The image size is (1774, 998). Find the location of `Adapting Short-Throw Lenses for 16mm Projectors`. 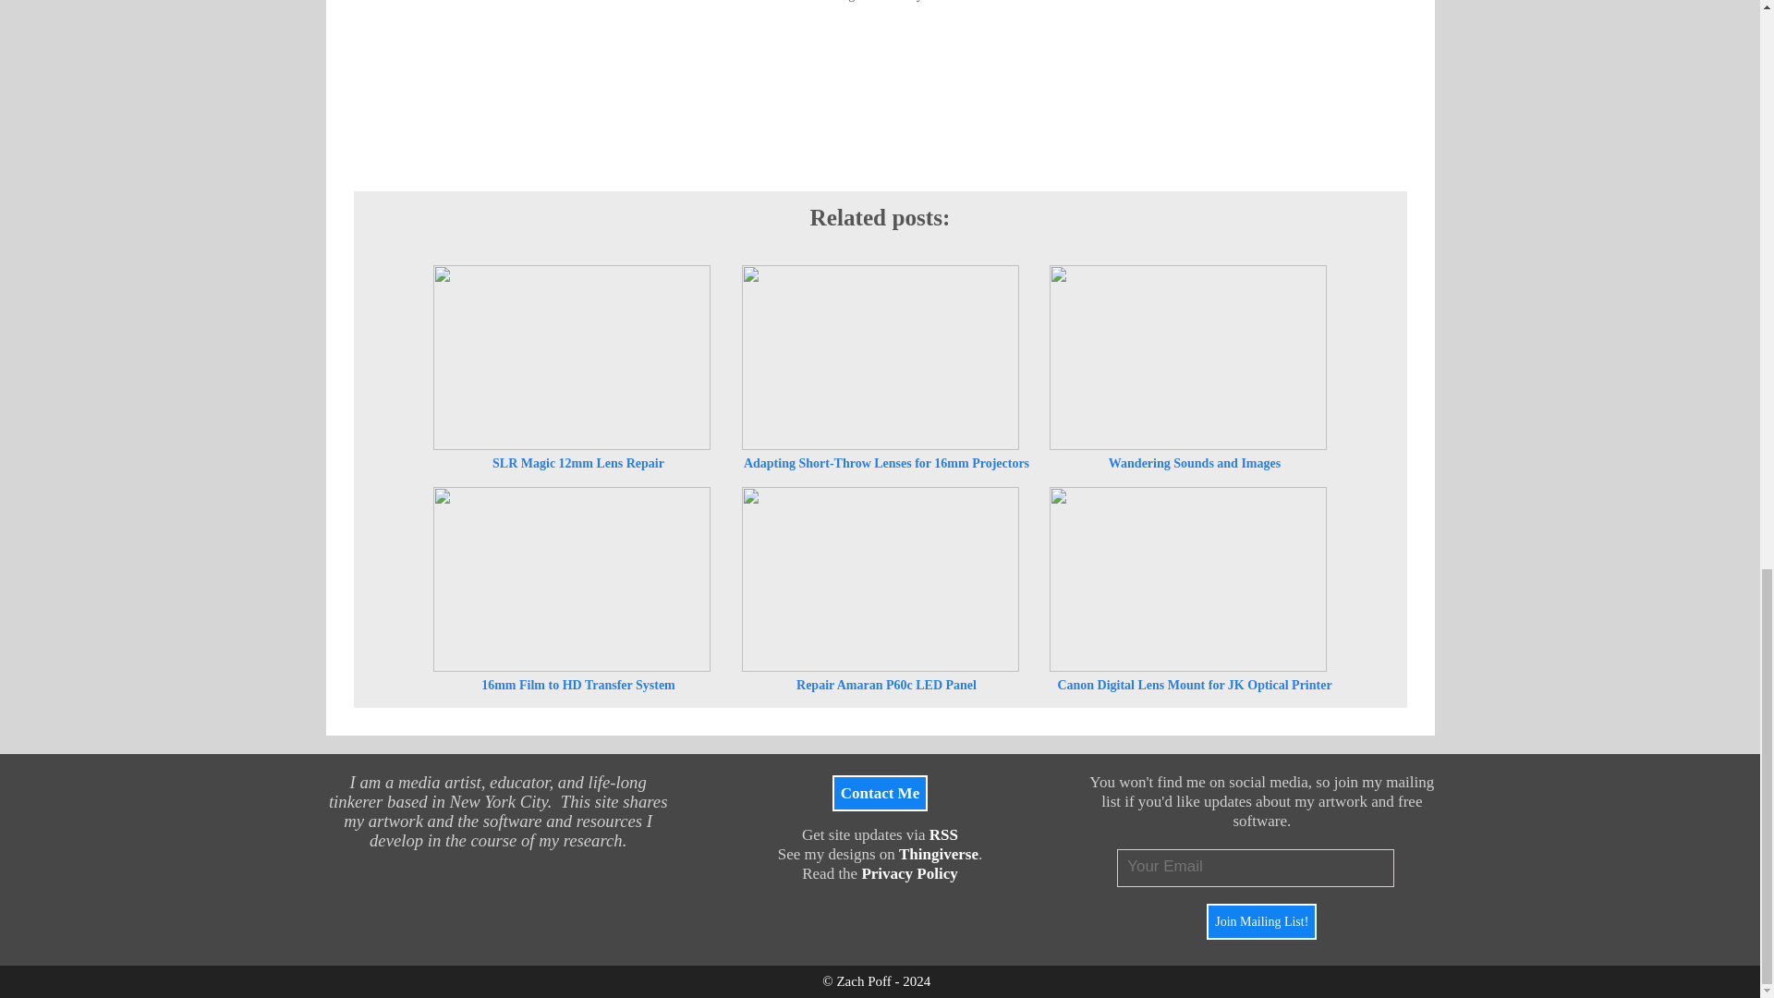

Adapting Short-Throw Lenses for 16mm Projectors is located at coordinates (880, 357).